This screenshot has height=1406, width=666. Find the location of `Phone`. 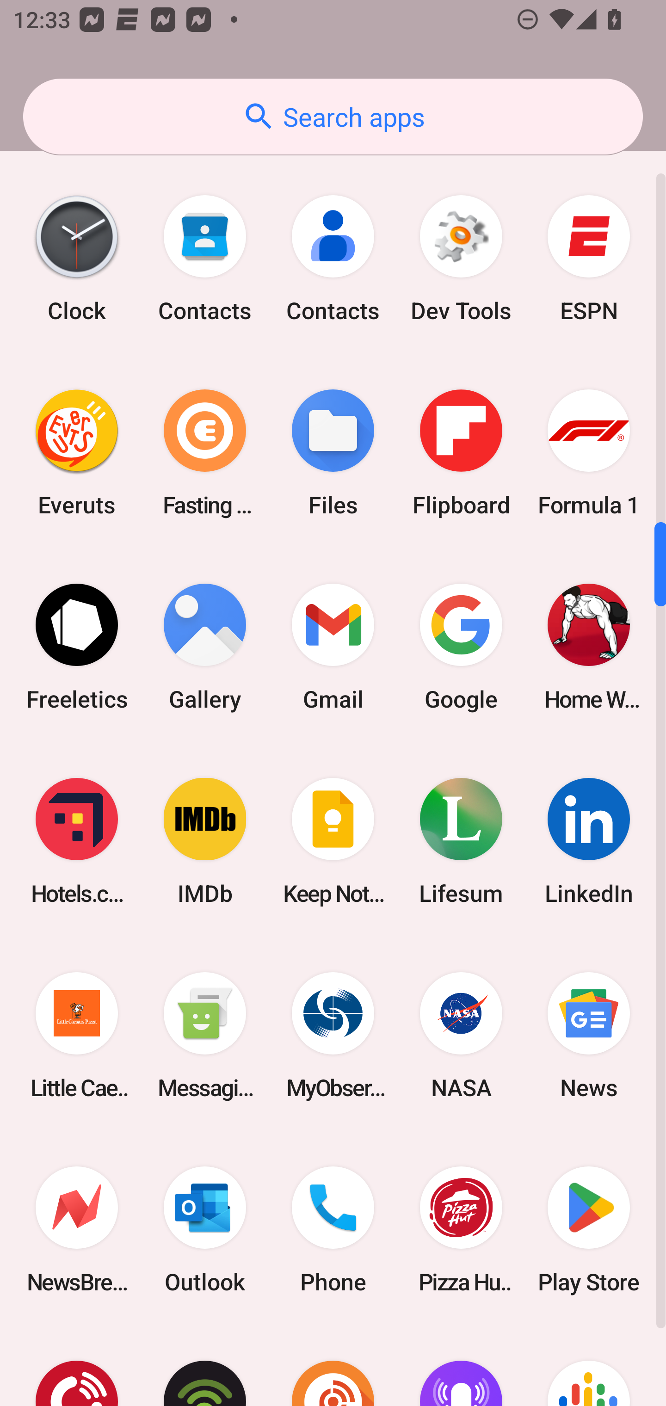

Phone is located at coordinates (333, 1230).